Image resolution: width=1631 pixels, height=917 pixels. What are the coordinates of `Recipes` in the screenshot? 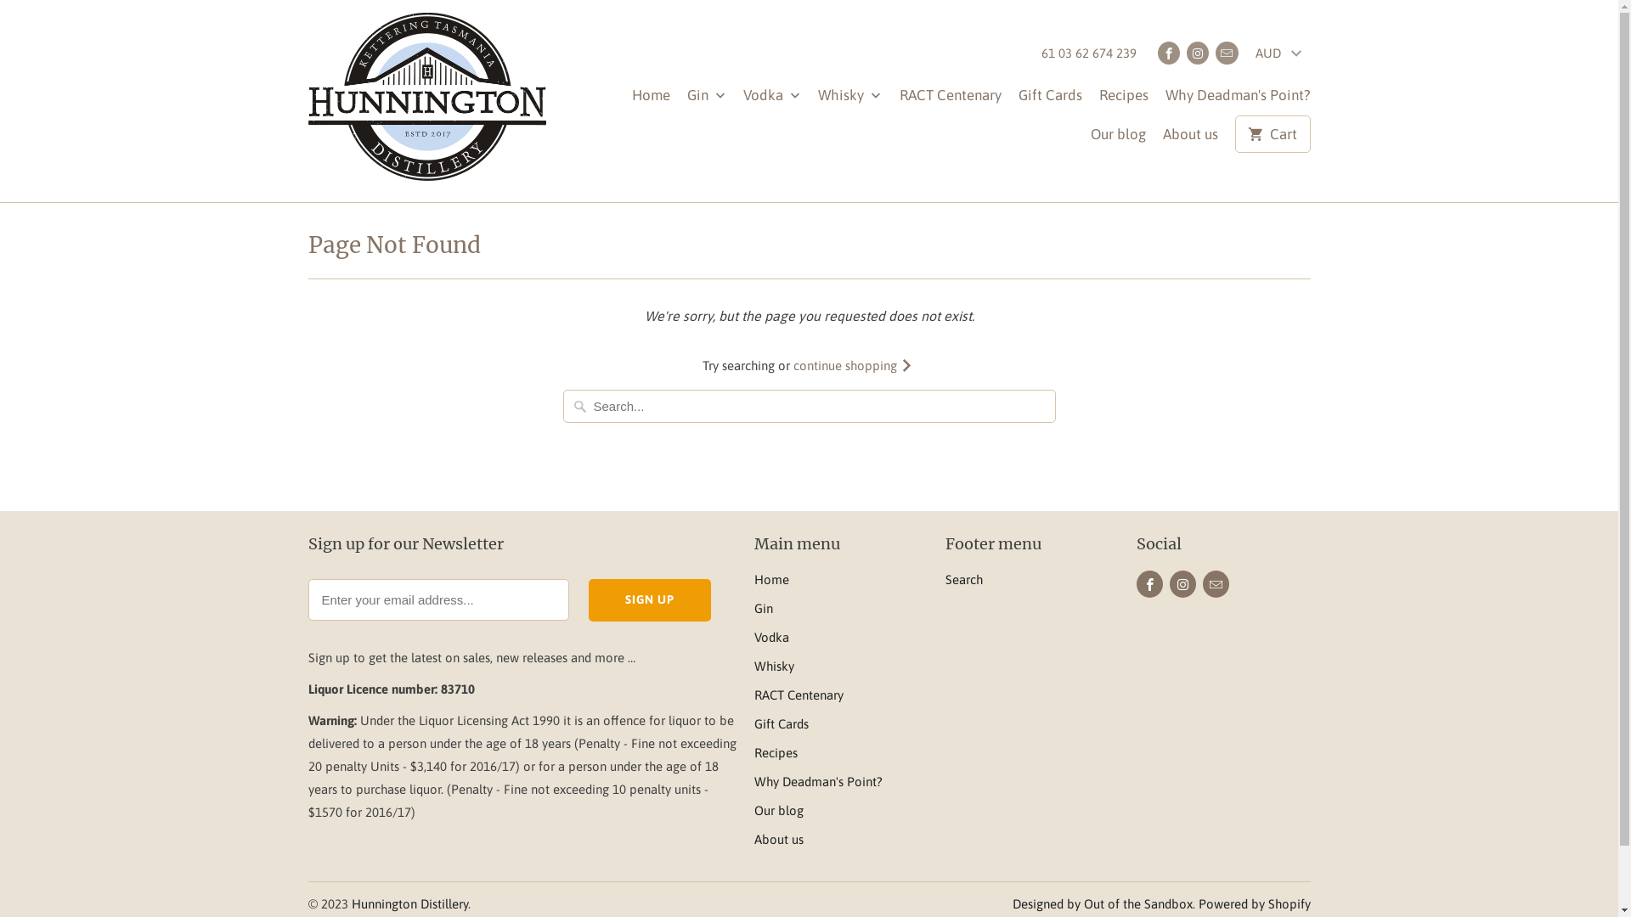 It's located at (1124, 99).